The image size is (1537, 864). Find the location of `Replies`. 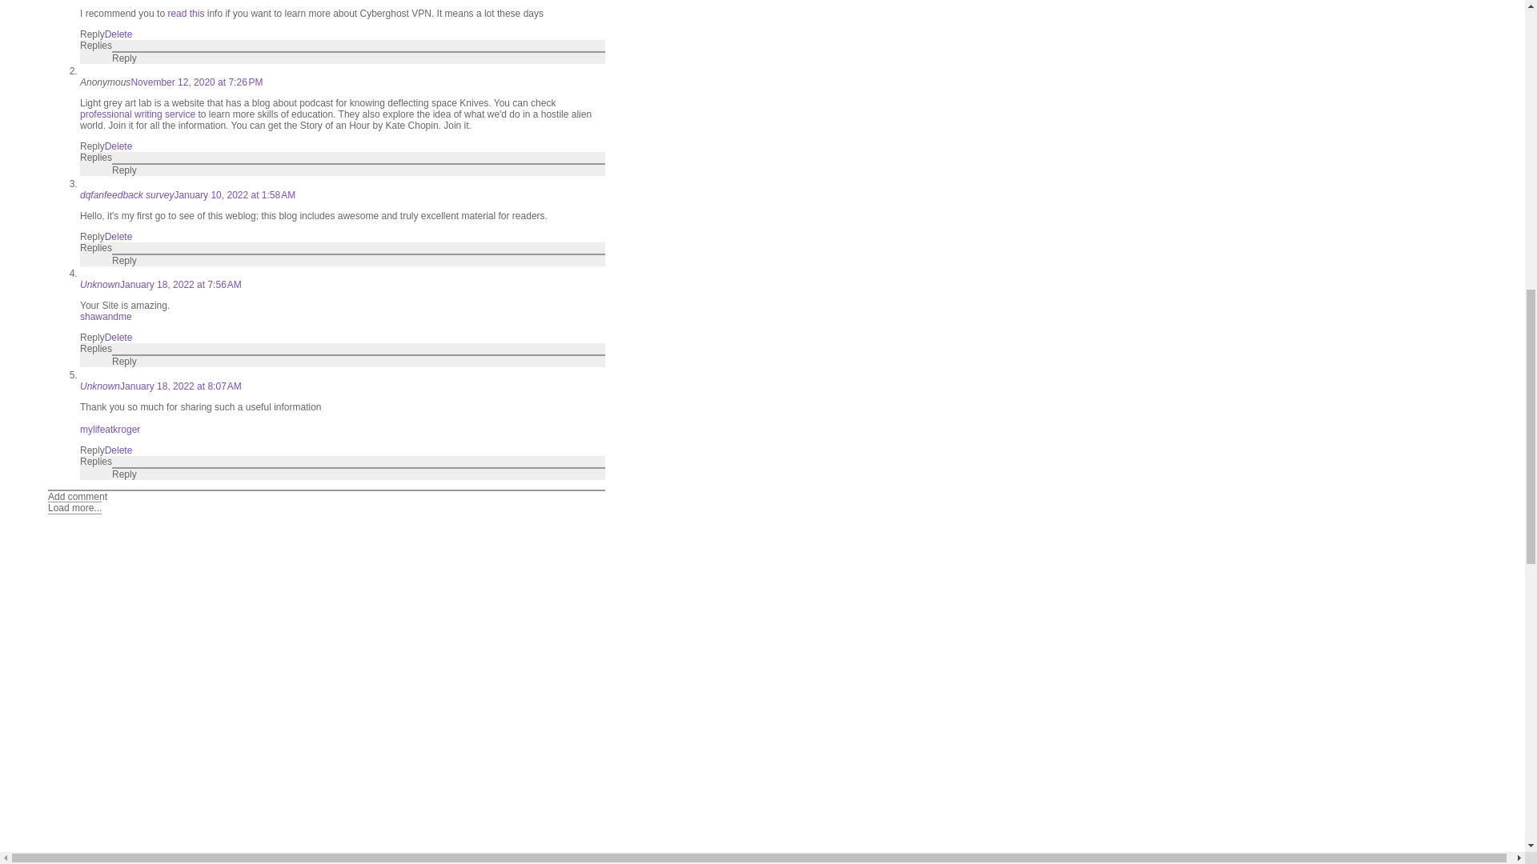

Replies is located at coordinates (96, 45).